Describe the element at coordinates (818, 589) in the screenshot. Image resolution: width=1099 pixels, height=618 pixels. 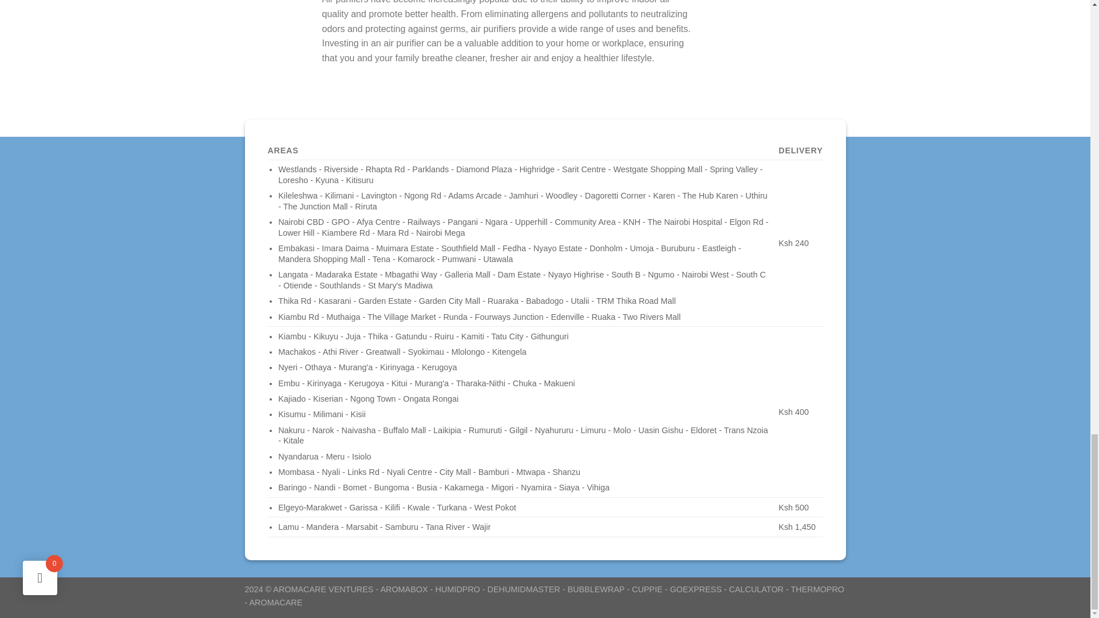
I see `THERMOPRO` at that location.